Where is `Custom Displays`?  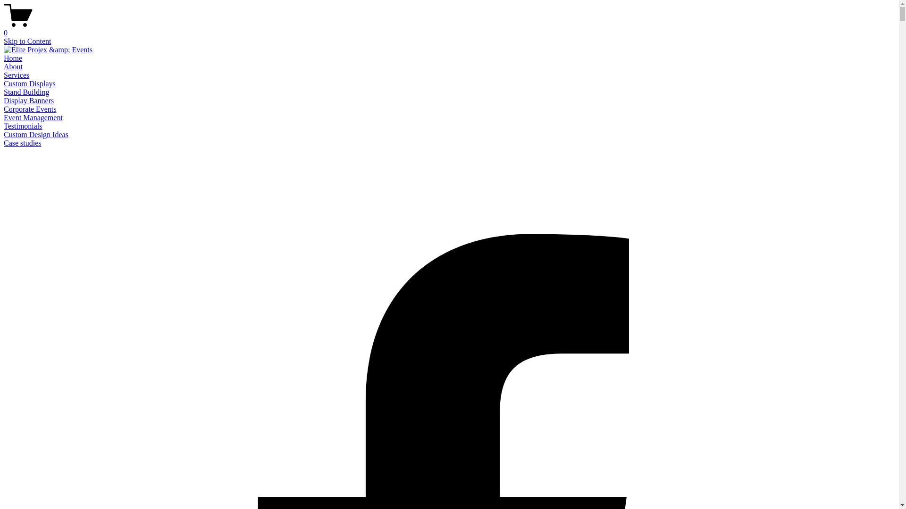
Custom Displays is located at coordinates (30, 84).